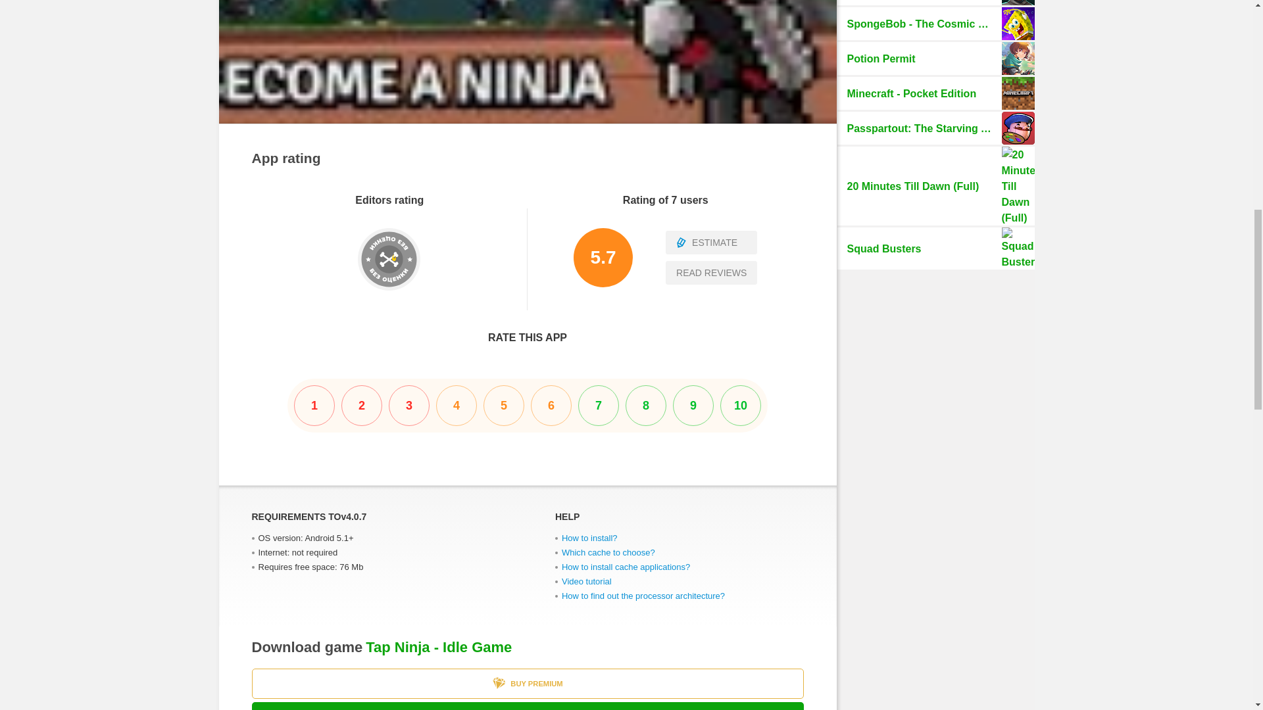 This screenshot has height=710, width=1263. I want to click on Passpartout: The Starving Artist, so click(935, 128).